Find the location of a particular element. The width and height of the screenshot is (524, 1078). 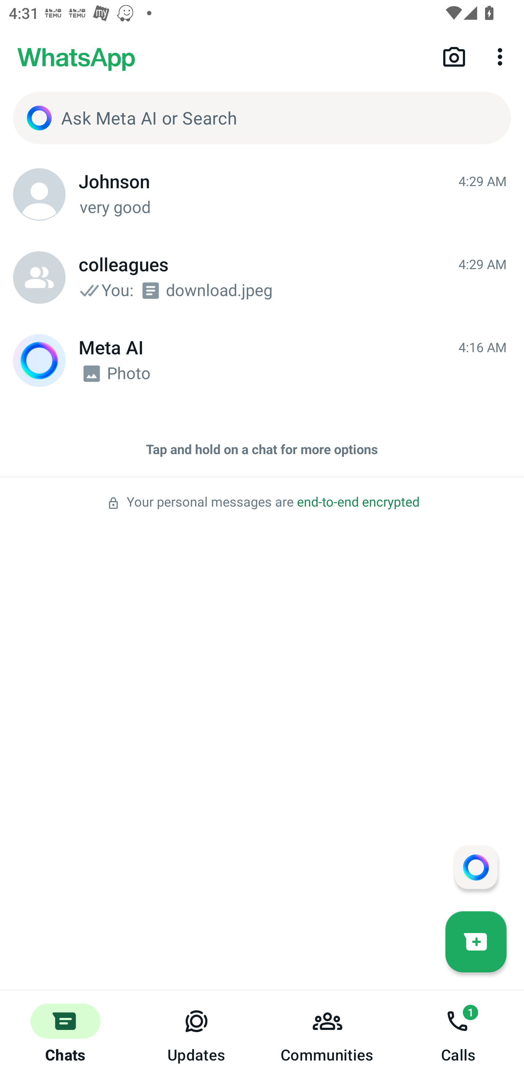

Johnson Johnson 4:29 AM 4:29 AM very good is located at coordinates (262, 194).